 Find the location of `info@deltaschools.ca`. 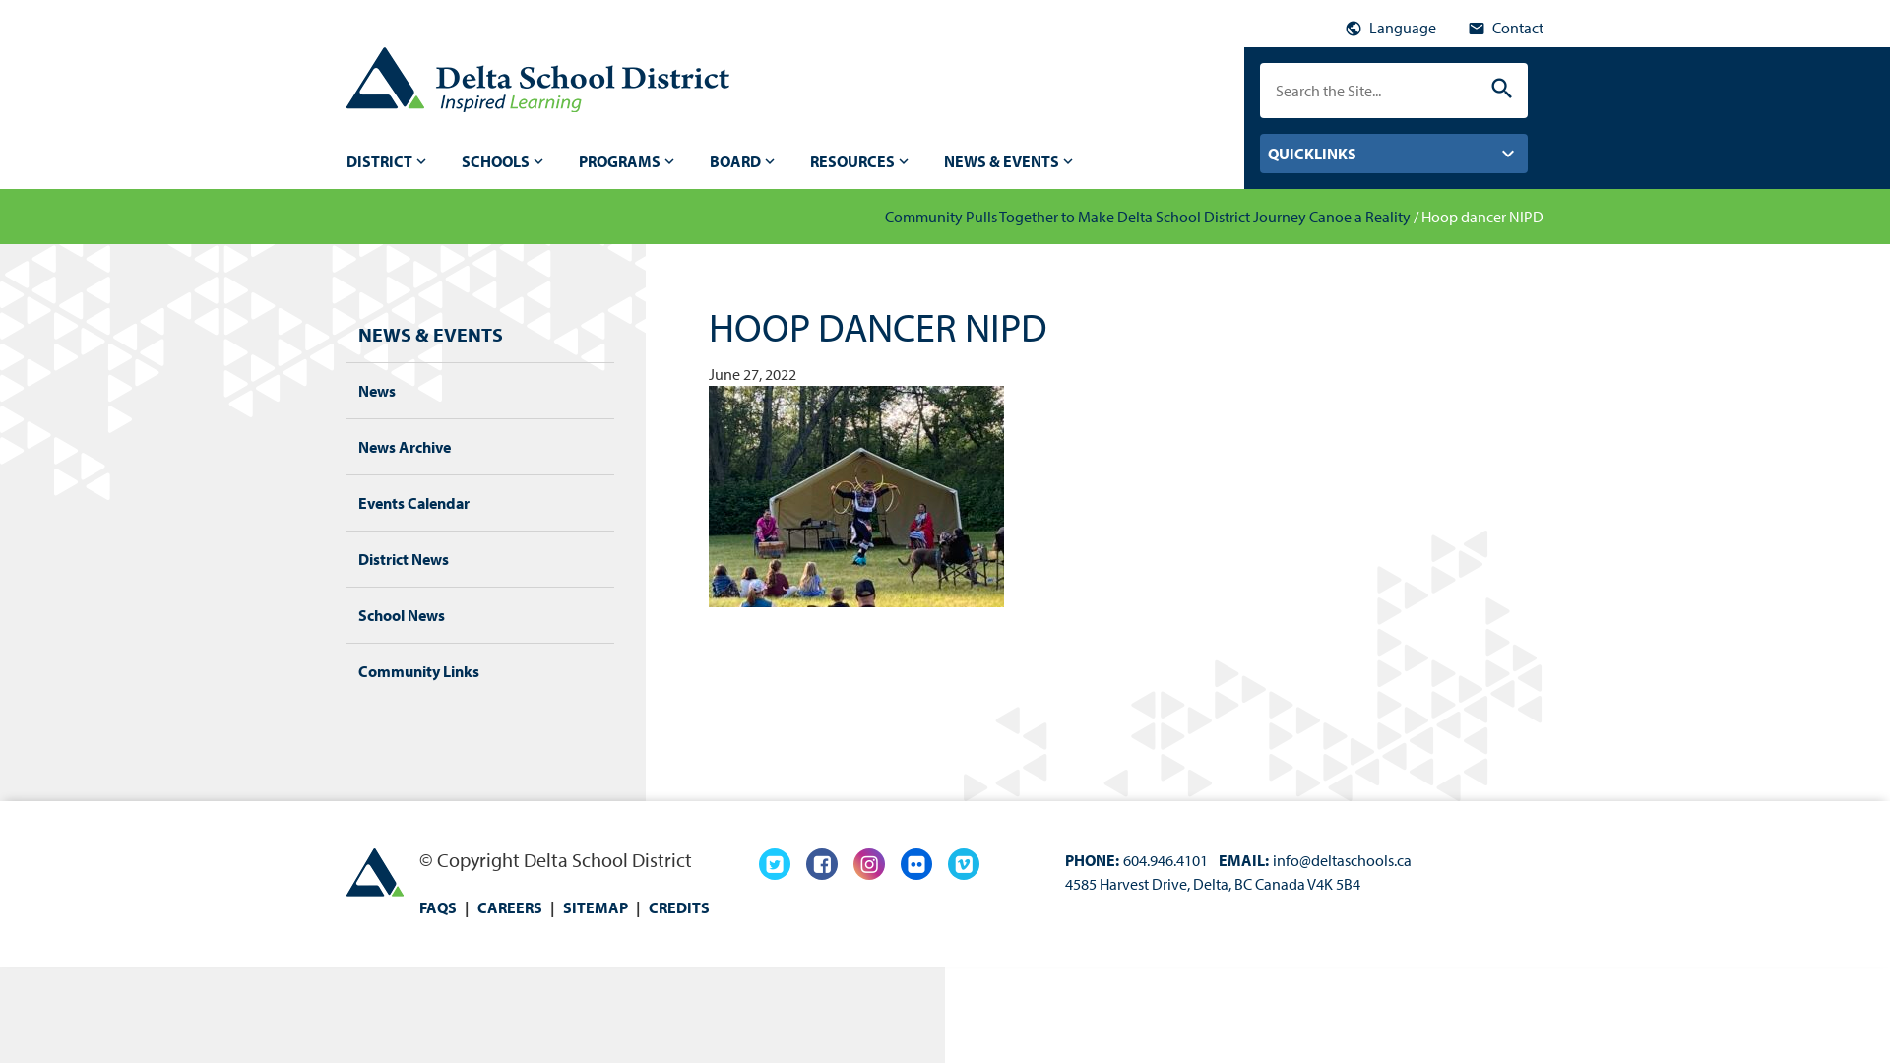

info@deltaschools.ca is located at coordinates (1343, 860).